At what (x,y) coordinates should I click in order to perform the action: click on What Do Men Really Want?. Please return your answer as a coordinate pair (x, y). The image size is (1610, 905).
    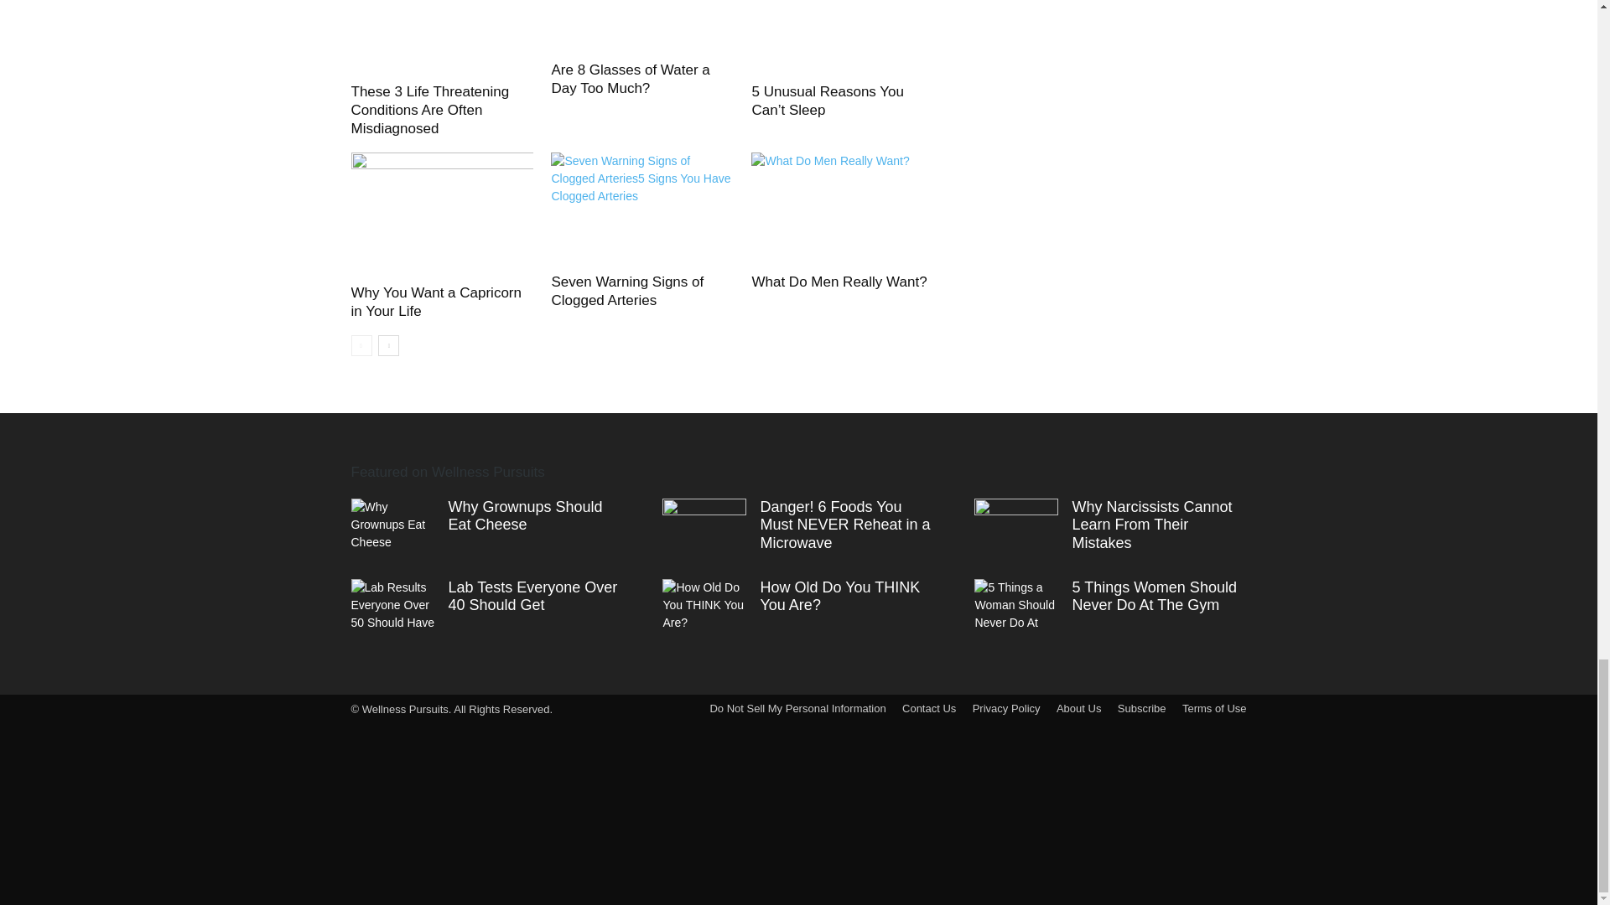
    Looking at the image, I should click on (839, 282).